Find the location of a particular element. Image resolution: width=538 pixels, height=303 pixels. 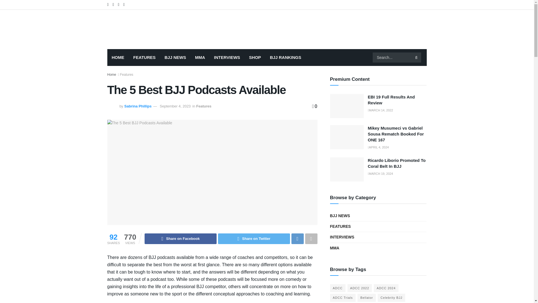

Features is located at coordinates (204, 106).